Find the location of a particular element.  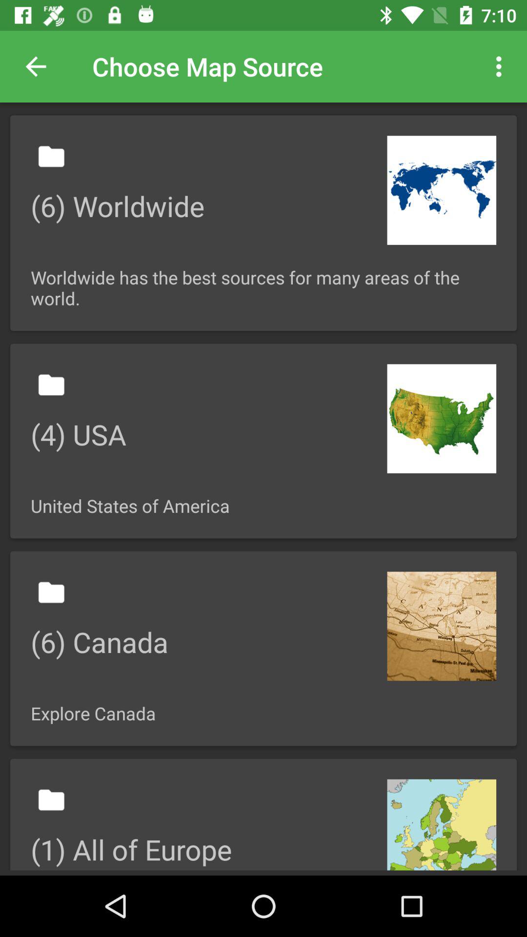

turn on icon next to choose map source is located at coordinates (502, 66).